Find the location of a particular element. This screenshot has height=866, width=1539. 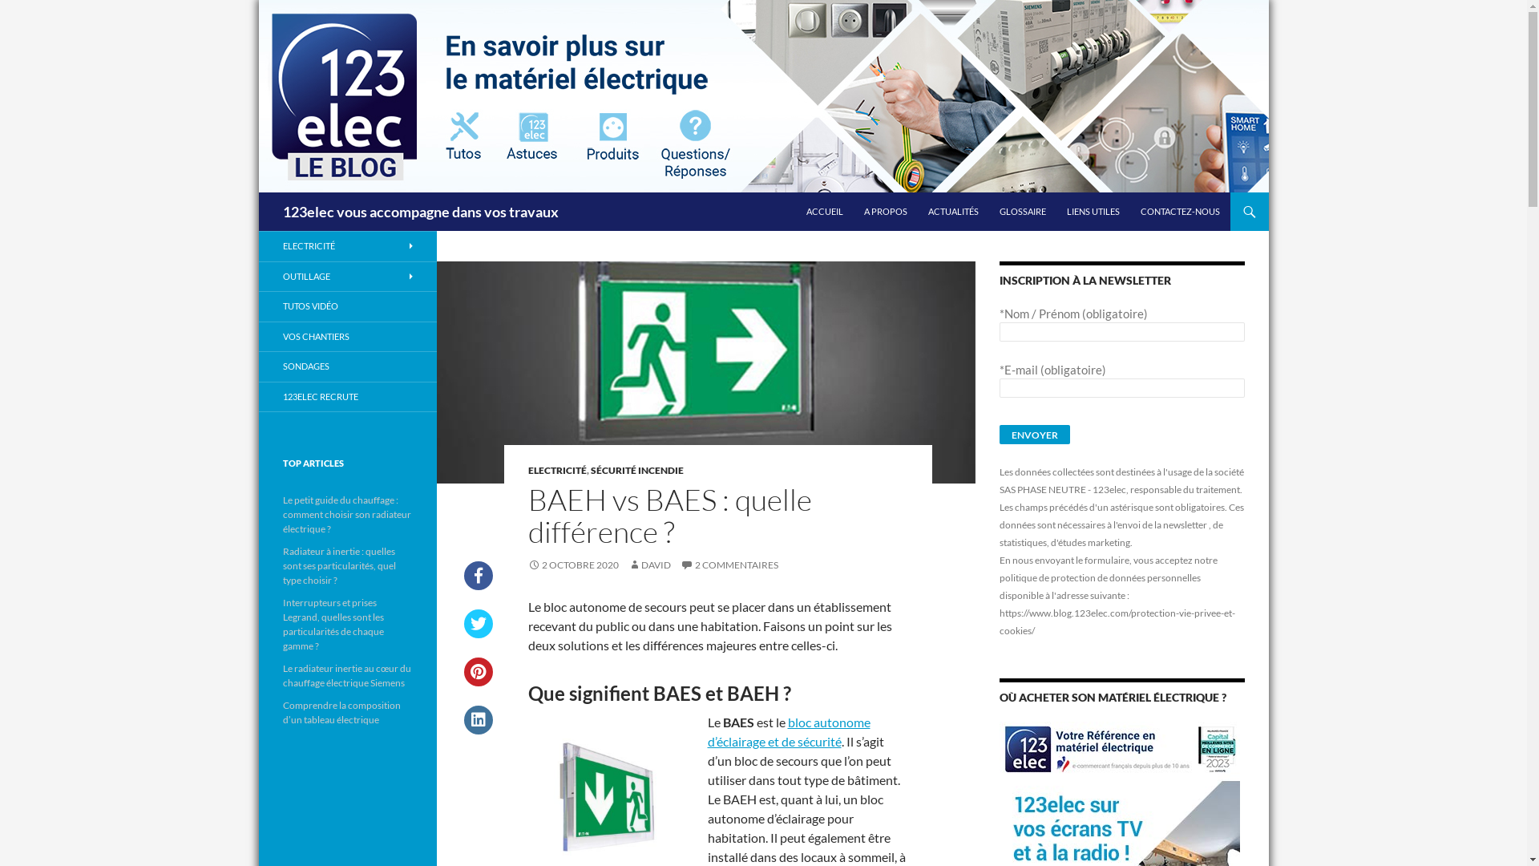

OUTILLAGE is located at coordinates (347, 276).